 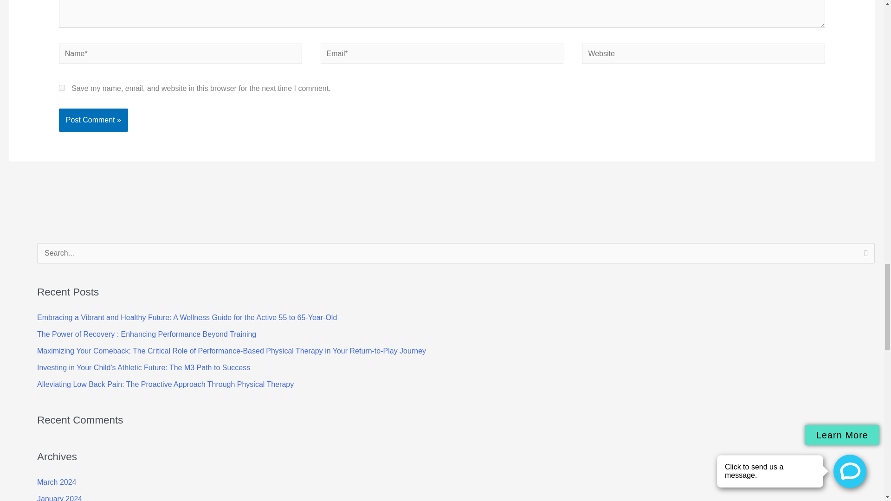 What do you see at coordinates (864, 256) in the screenshot?
I see `Search` at bounding box center [864, 256].